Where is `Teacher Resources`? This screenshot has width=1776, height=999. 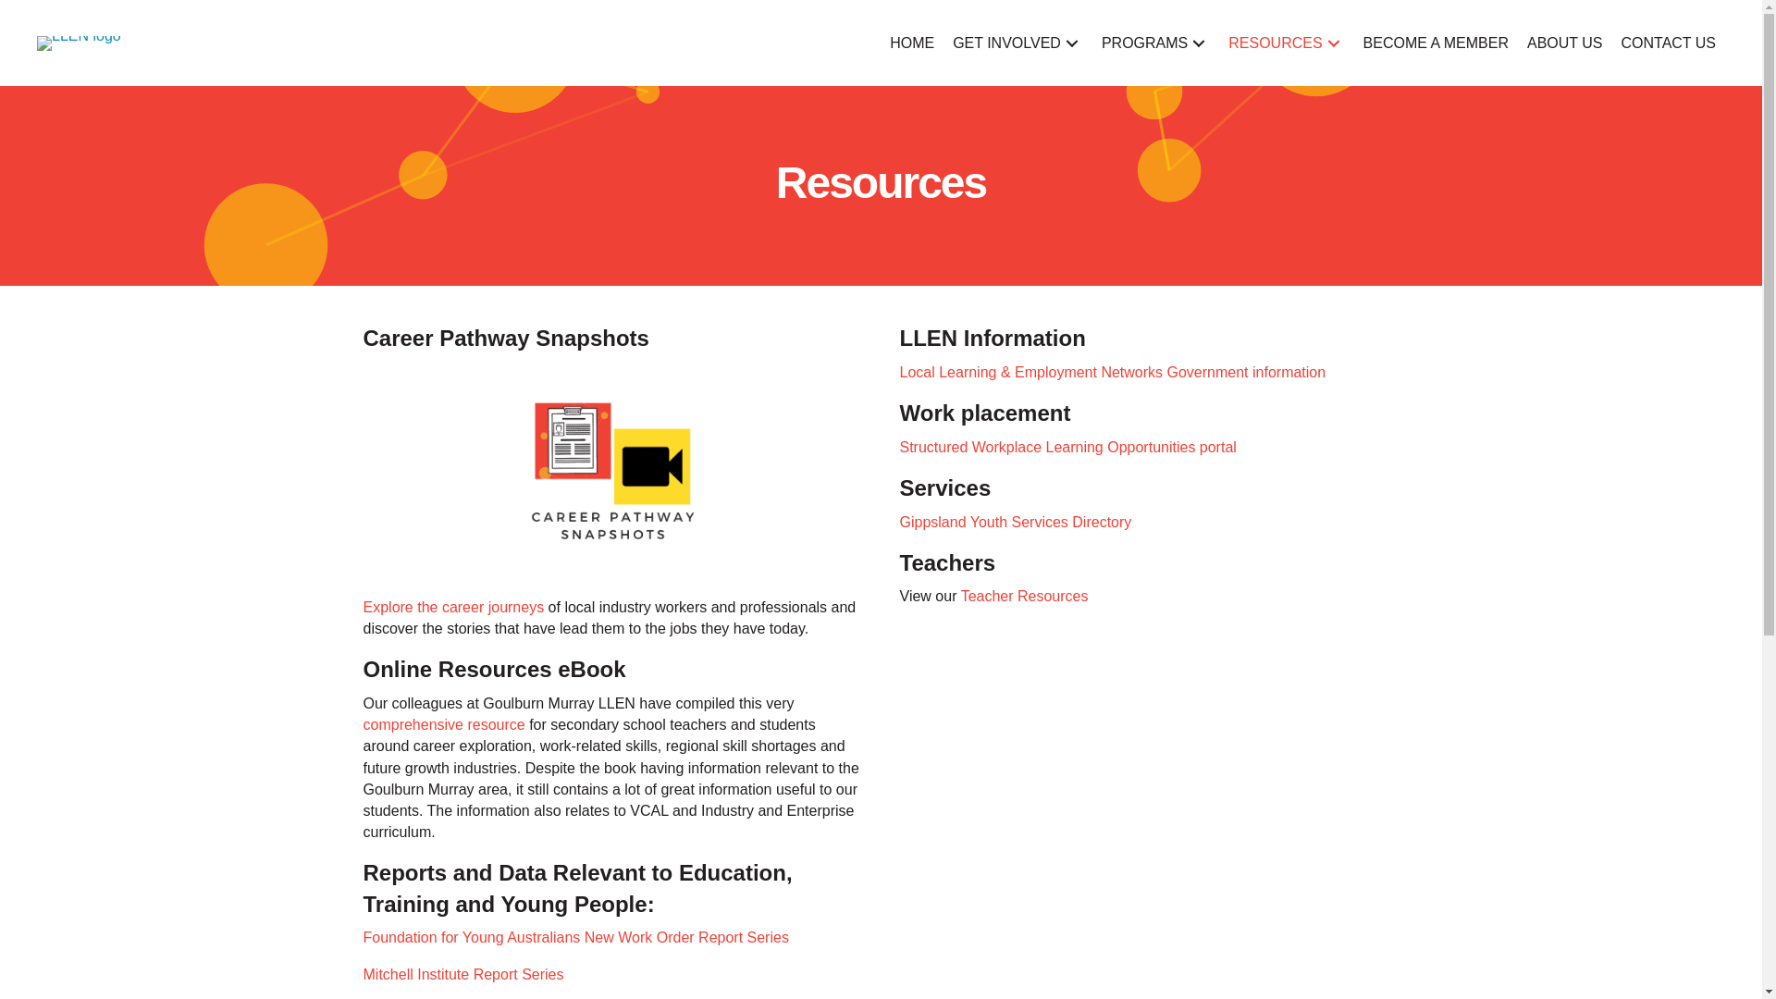 Teacher Resources is located at coordinates (1025, 596).